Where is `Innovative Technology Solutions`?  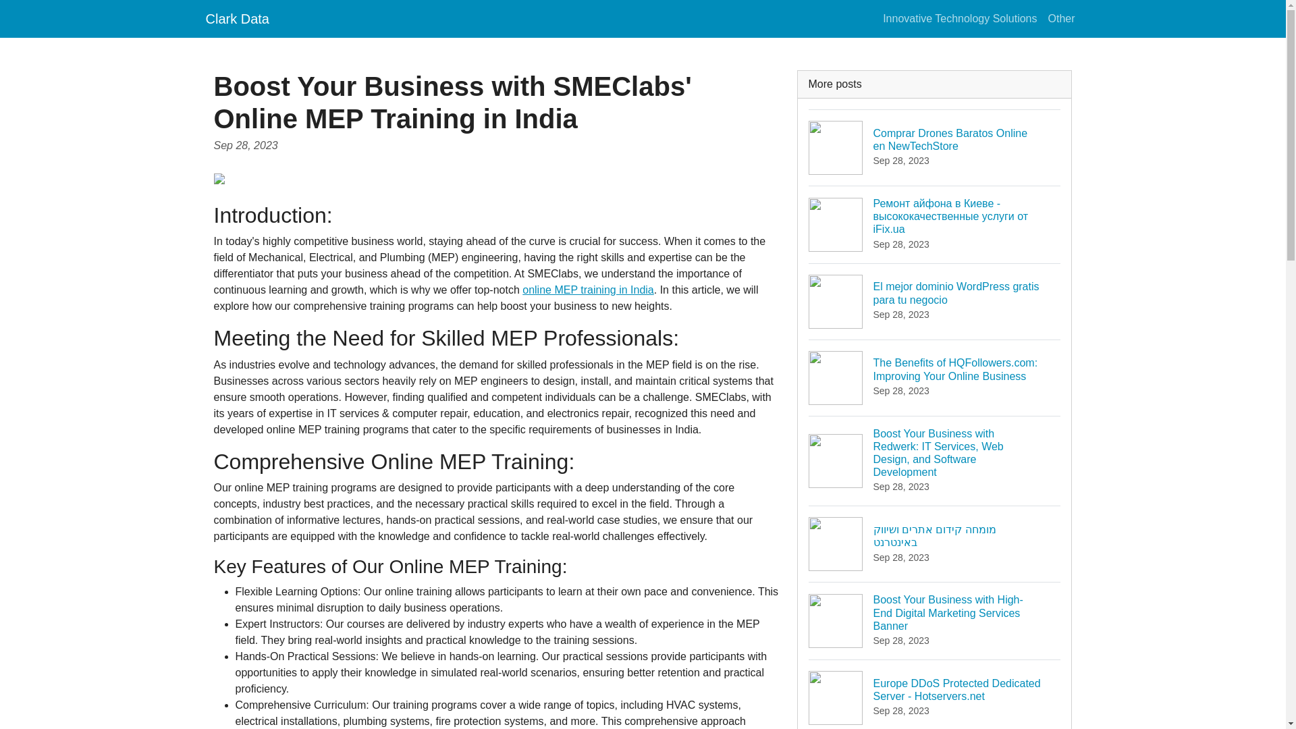
Innovative Technology Solutions is located at coordinates (959, 18).